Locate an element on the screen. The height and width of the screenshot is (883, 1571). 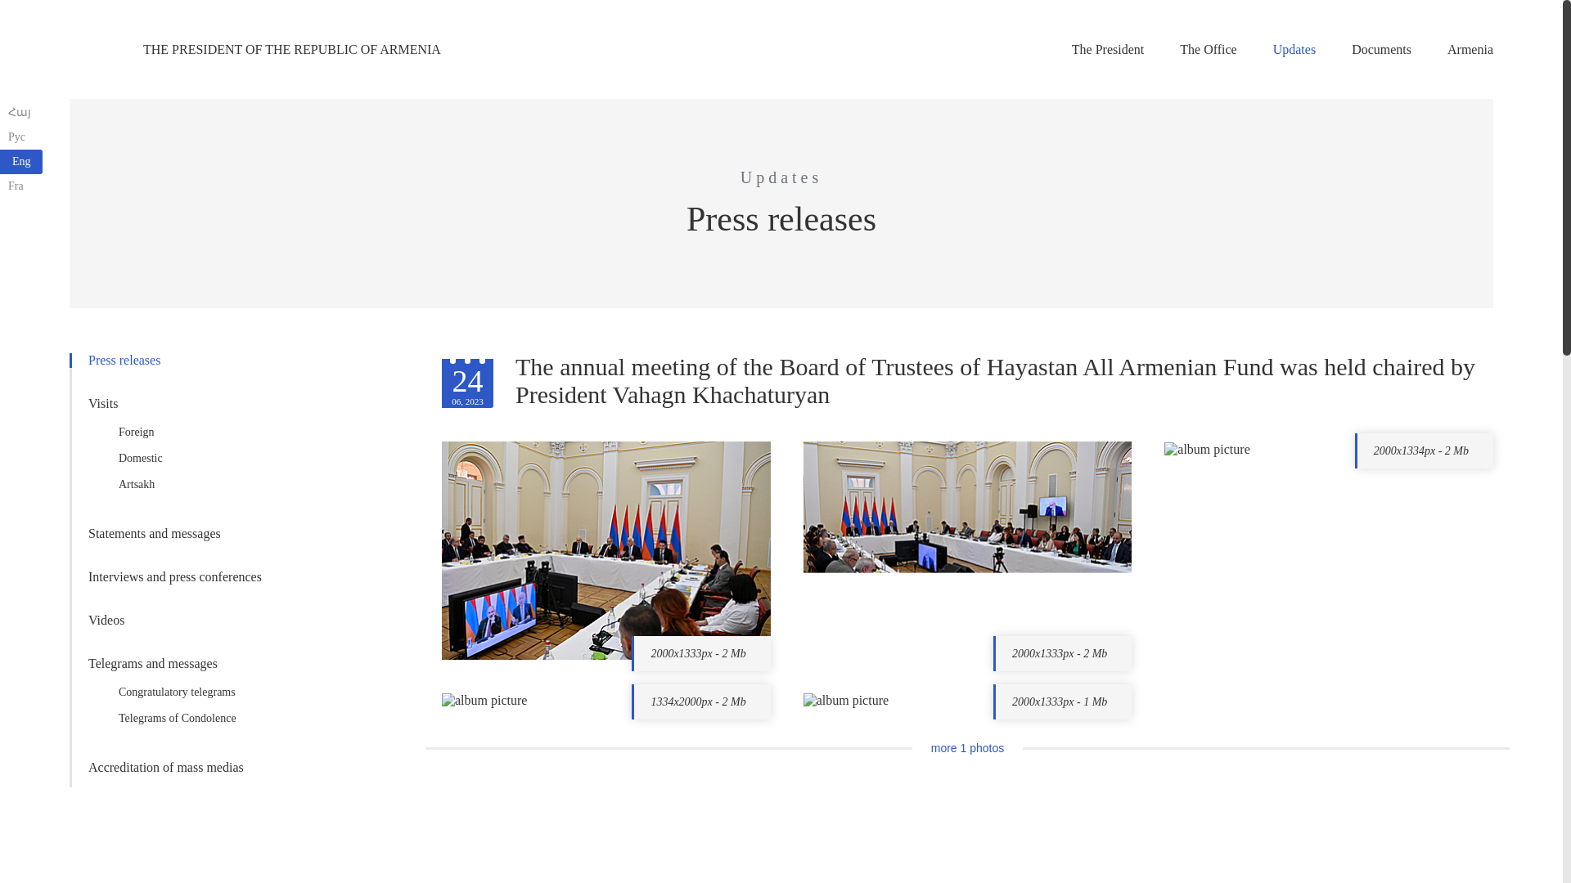
Artsakh is located at coordinates (185, 484).